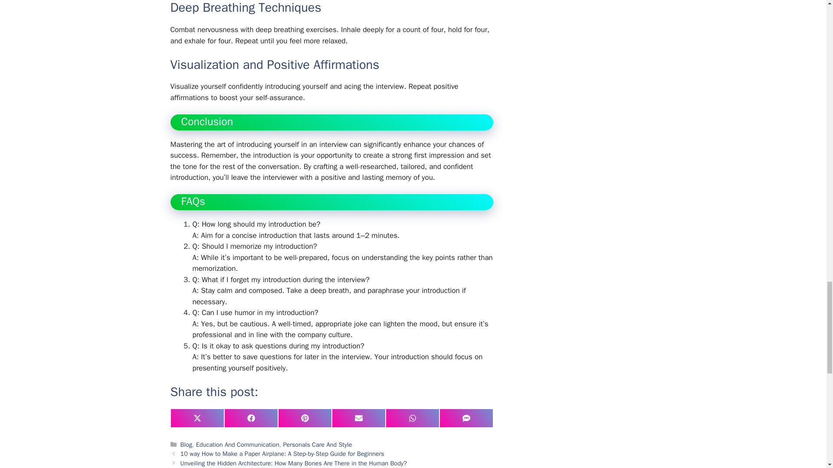 The image size is (833, 468). What do you see at coordinates (305, 418) in the screenshot?
I see `Share on Pinterest` at bounding box center [305, 418].